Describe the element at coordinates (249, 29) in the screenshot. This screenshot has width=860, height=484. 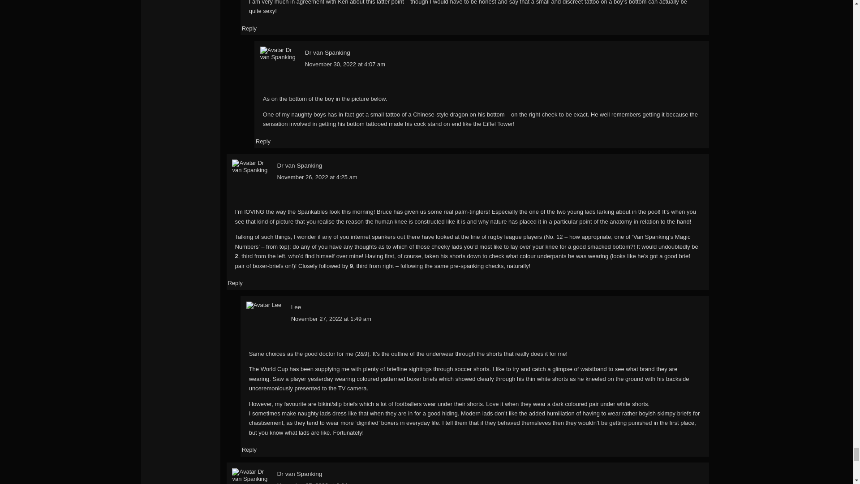
I see `Reply` at that location.